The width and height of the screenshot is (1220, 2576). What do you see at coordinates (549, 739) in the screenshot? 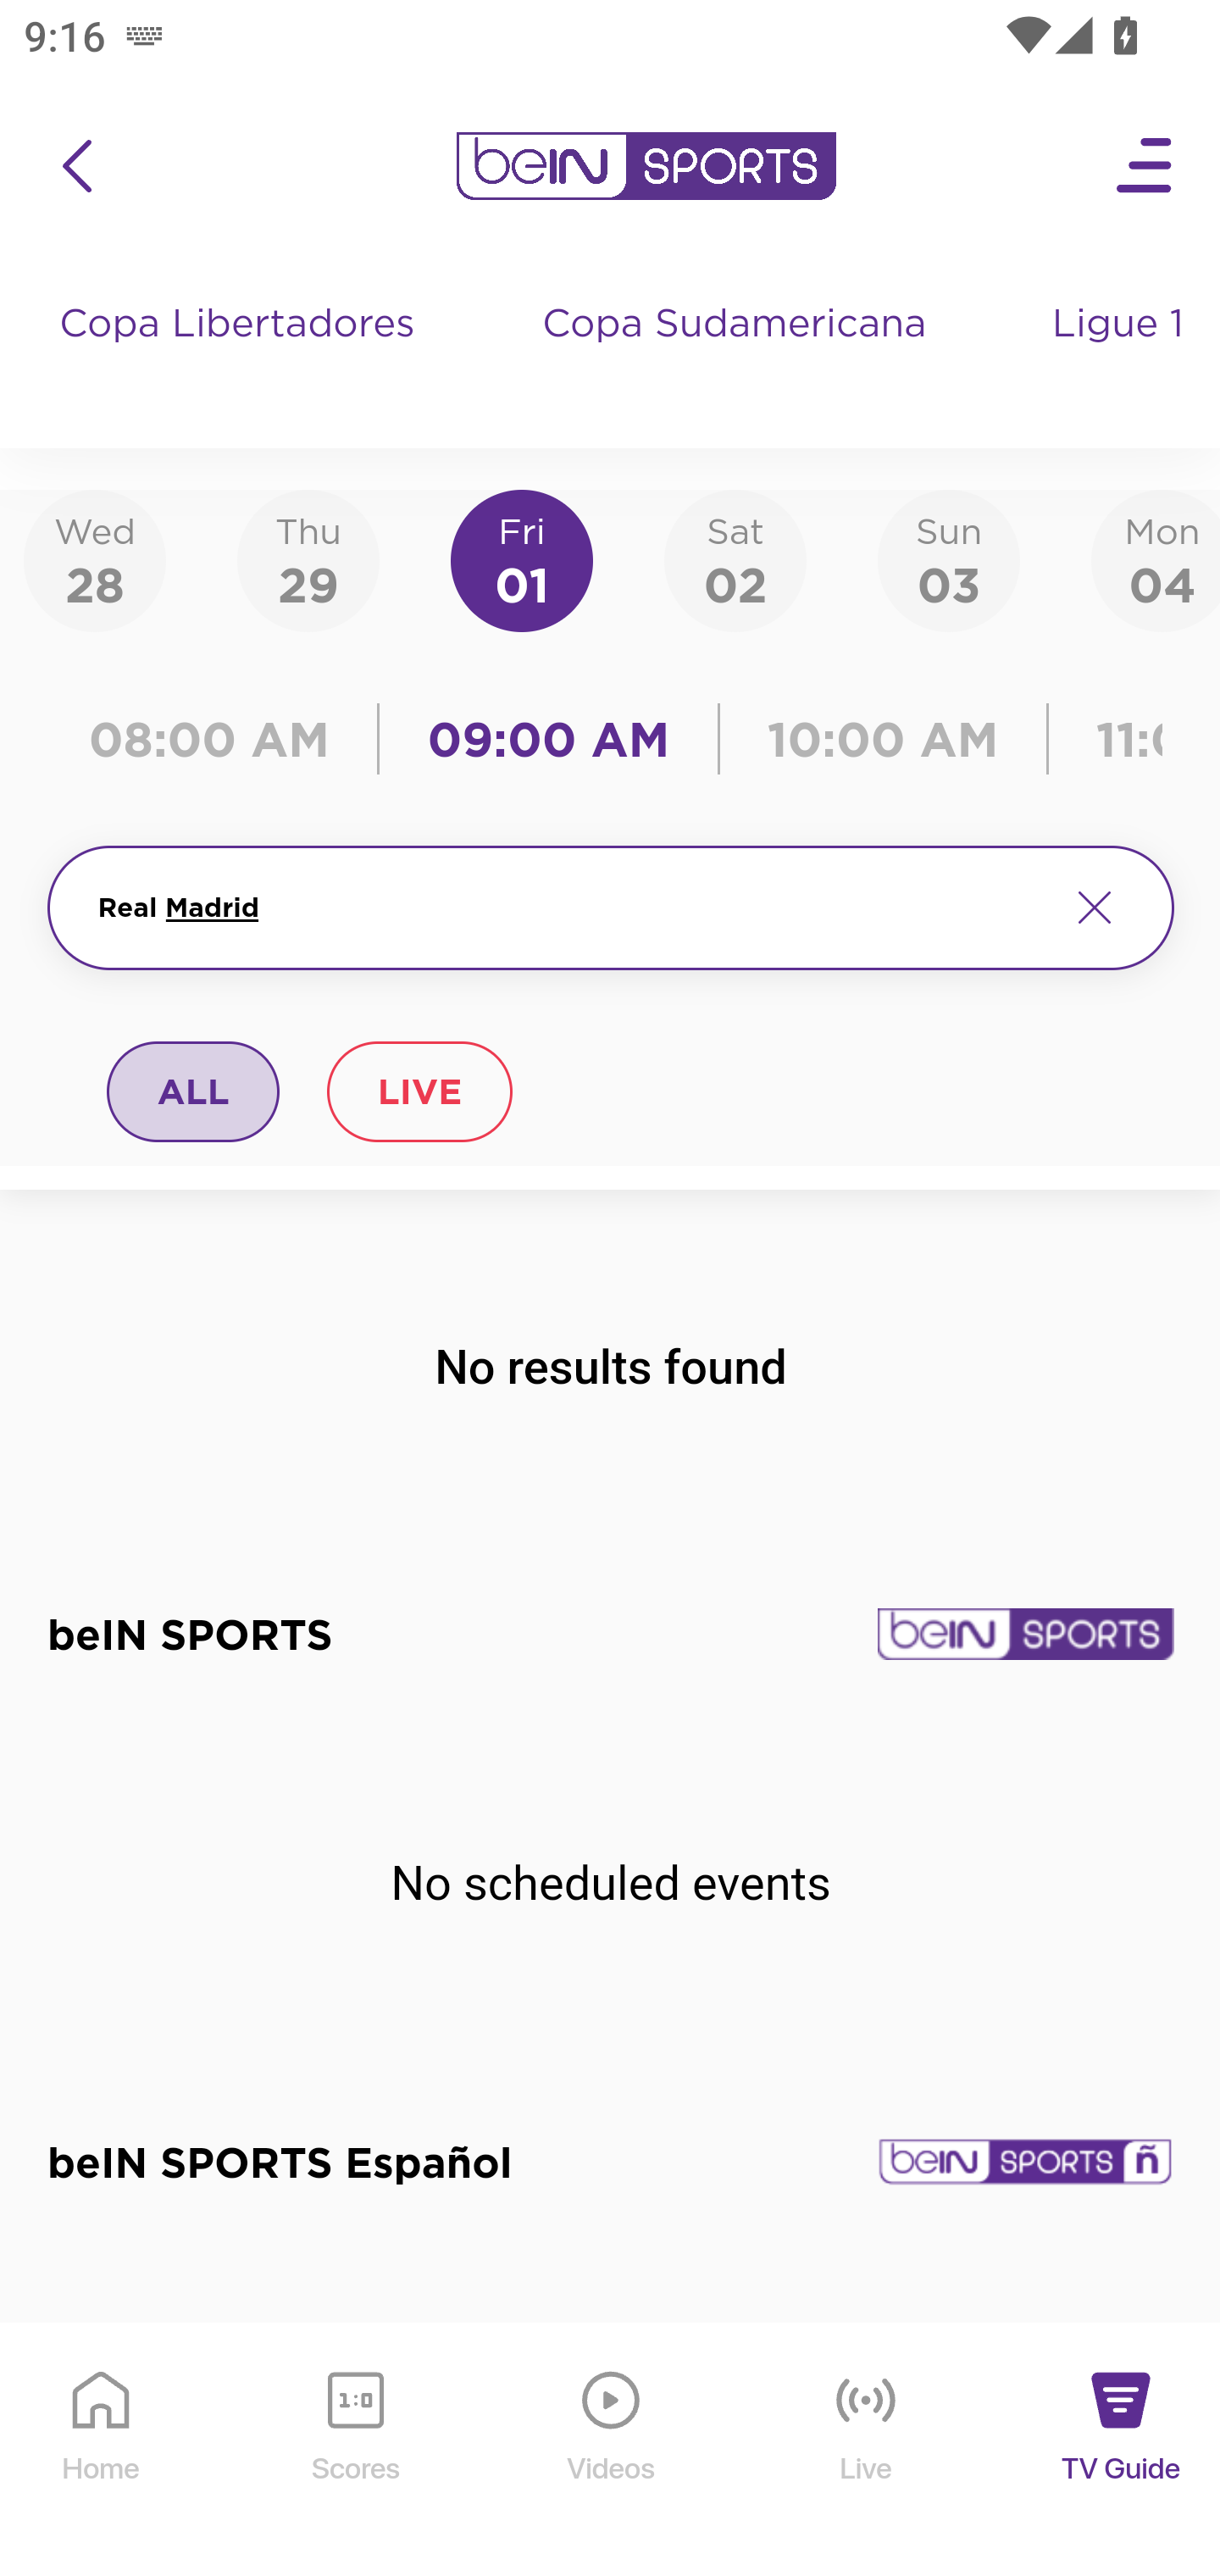
I see `09:00 AM` at bounding box center [549, 739].